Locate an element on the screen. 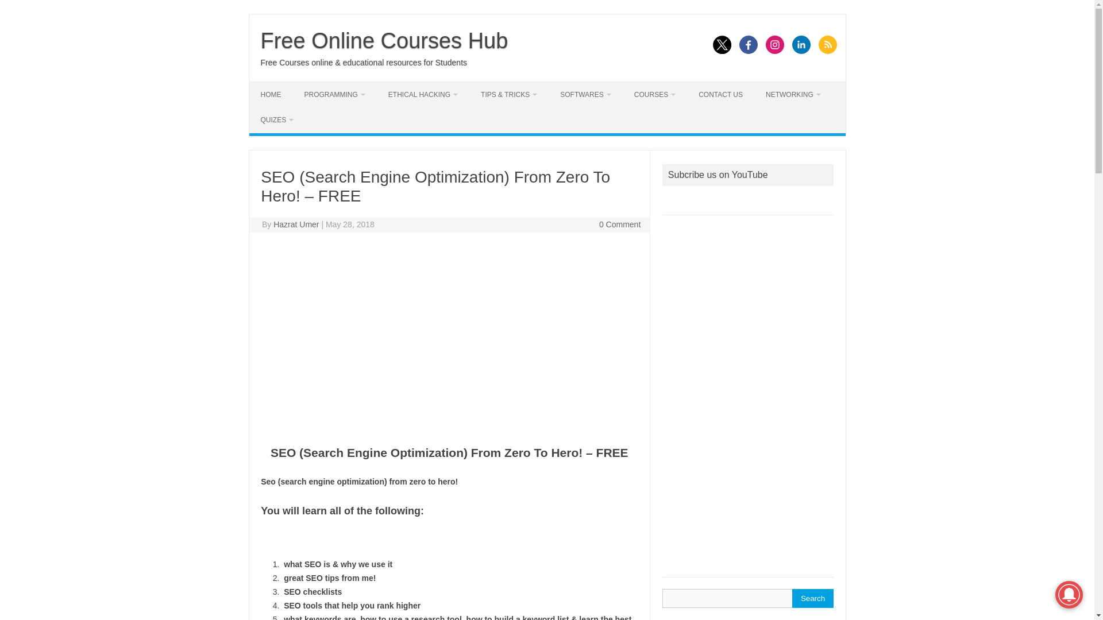 The height and width of the screenshot is (620, 1103). SOFTWARES is located at coordinates (585, 94).